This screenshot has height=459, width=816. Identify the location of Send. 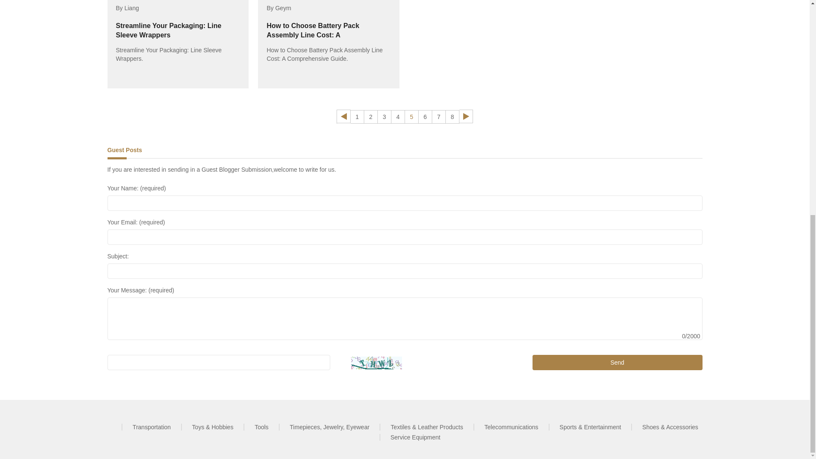
(618, 362).